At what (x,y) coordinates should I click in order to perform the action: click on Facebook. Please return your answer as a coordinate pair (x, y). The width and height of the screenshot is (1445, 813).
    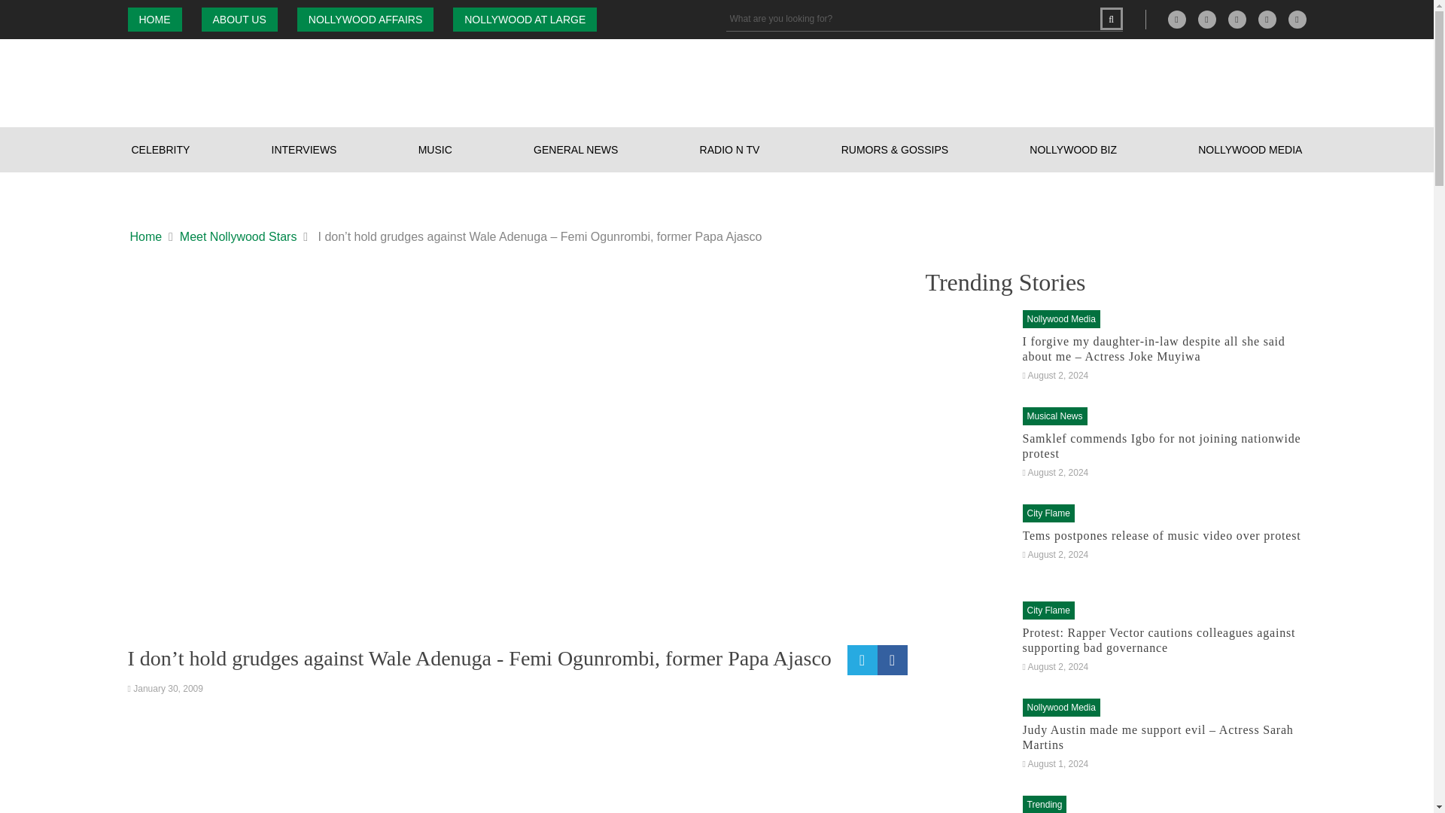
    Looking at the image, I should click on (1207, 20).